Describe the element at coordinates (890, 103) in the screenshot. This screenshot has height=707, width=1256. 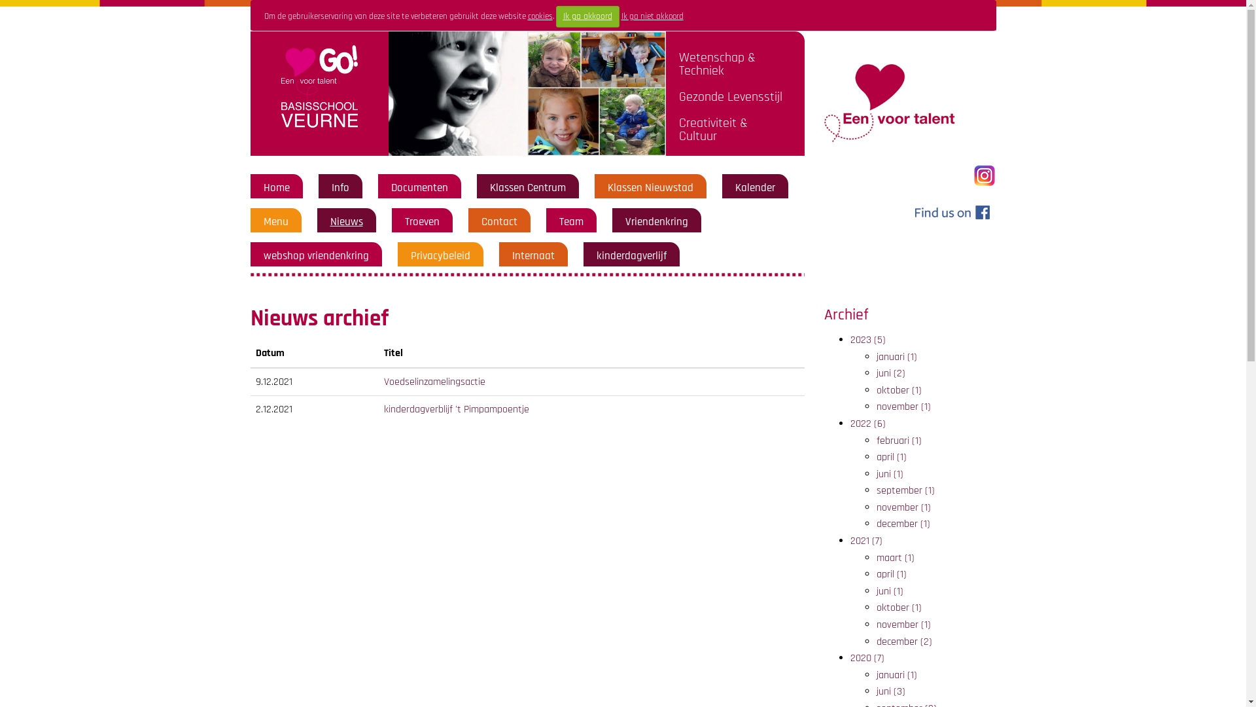
I see `GO! Basisschool Veurne` at that location.